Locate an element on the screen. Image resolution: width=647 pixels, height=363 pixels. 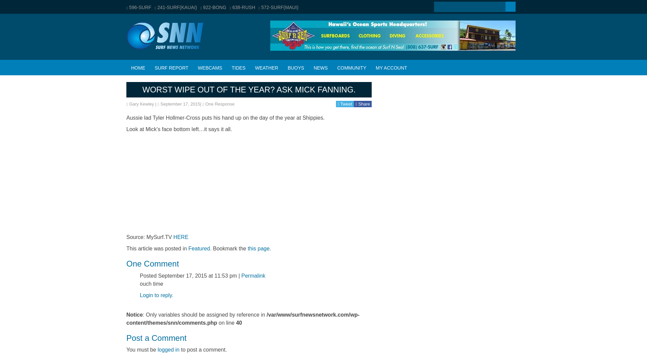
SURF REPORT is located at coordinates (171, 68).